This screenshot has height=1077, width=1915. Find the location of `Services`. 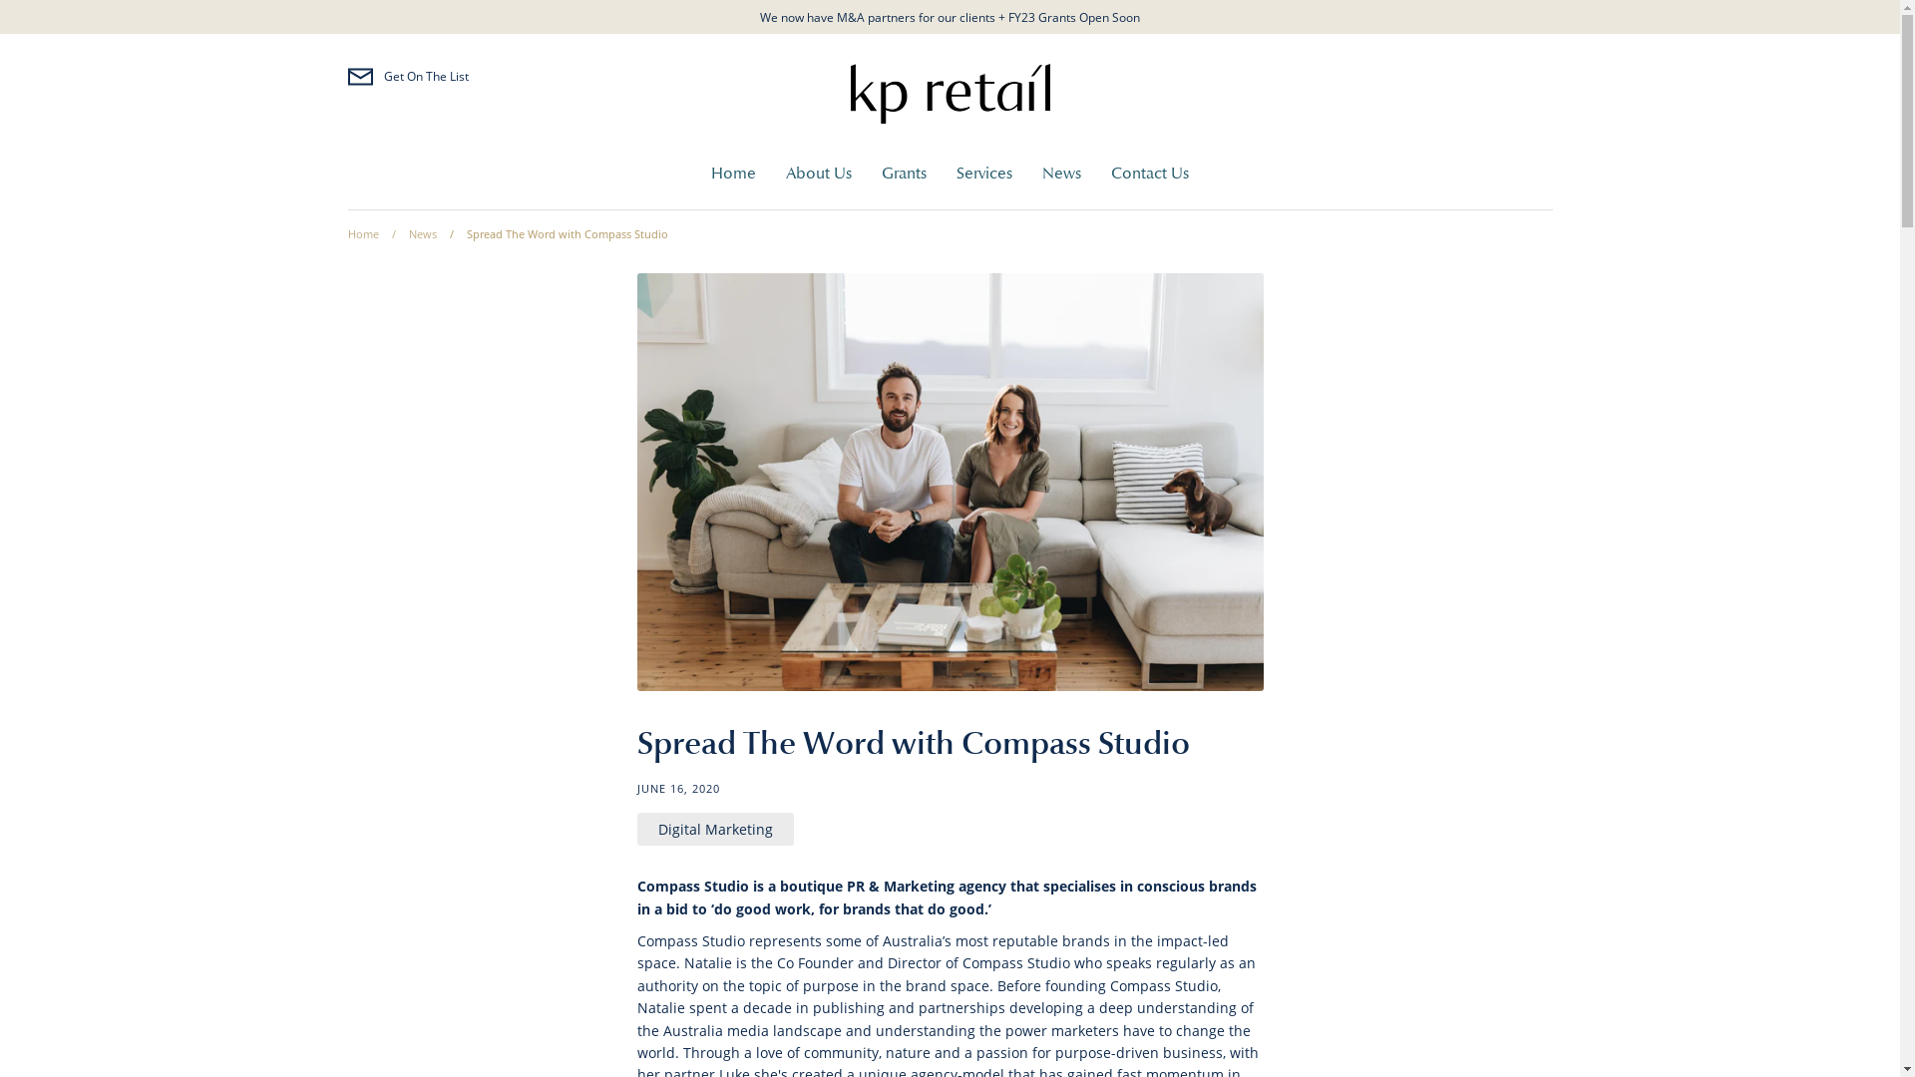

Services is located at coordinates (984, 174).